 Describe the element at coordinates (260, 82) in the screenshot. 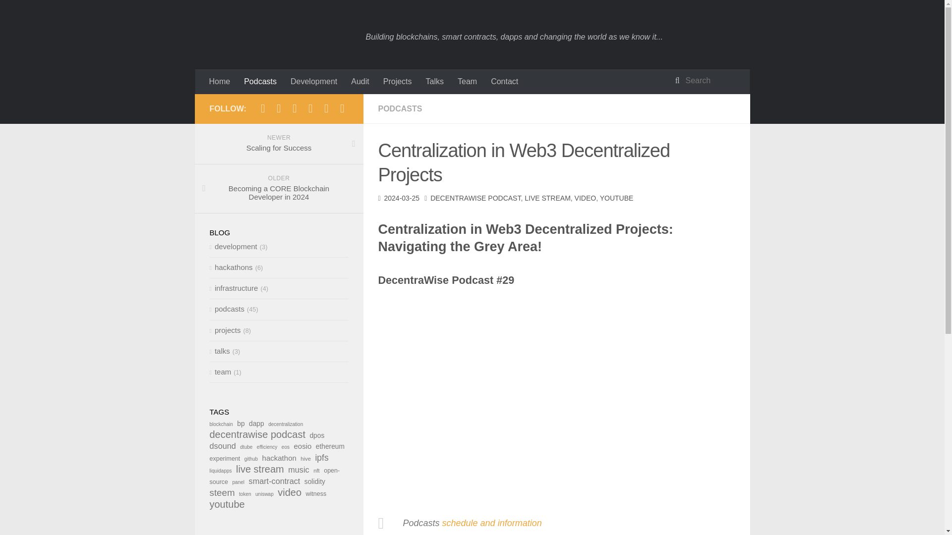

I see `Podcasts` at that location.